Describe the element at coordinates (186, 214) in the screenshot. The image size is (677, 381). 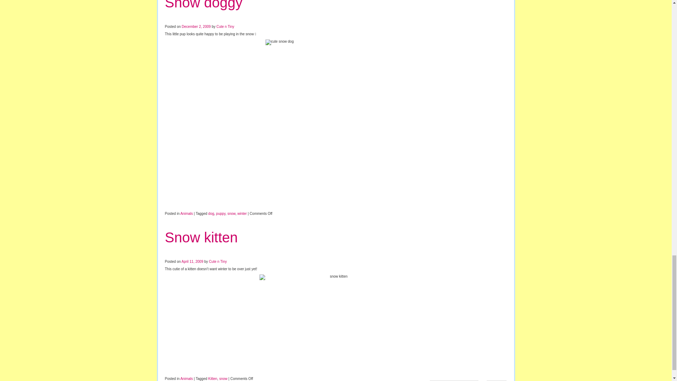
I see `Animals` at that location.